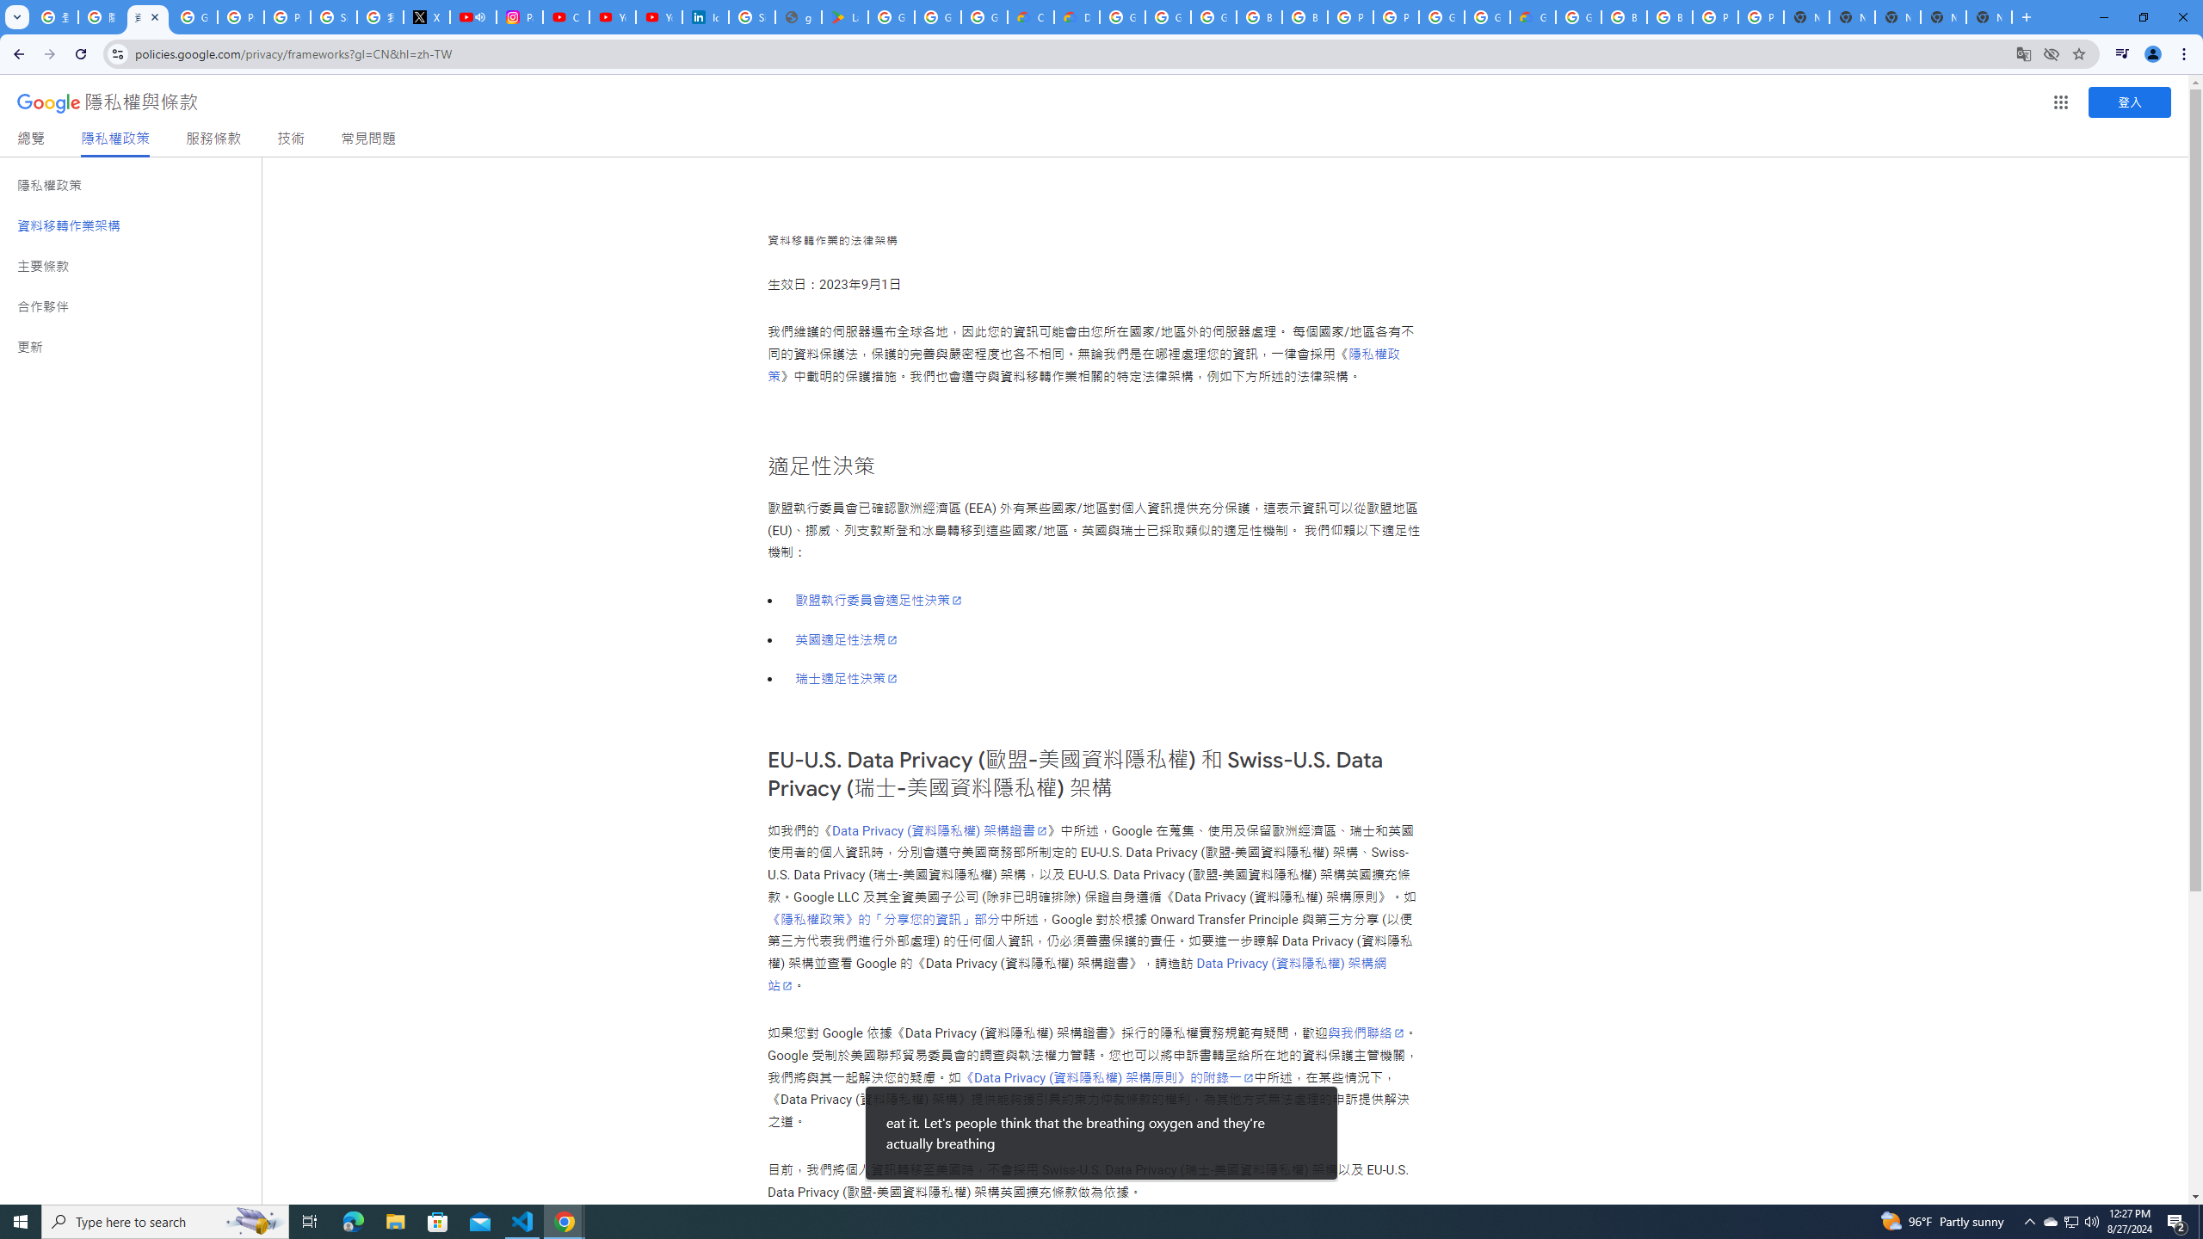 This screenshot has width=2203, height=1239. I want to click on Privacy Help Center - Policies Help, so click(287, 17).